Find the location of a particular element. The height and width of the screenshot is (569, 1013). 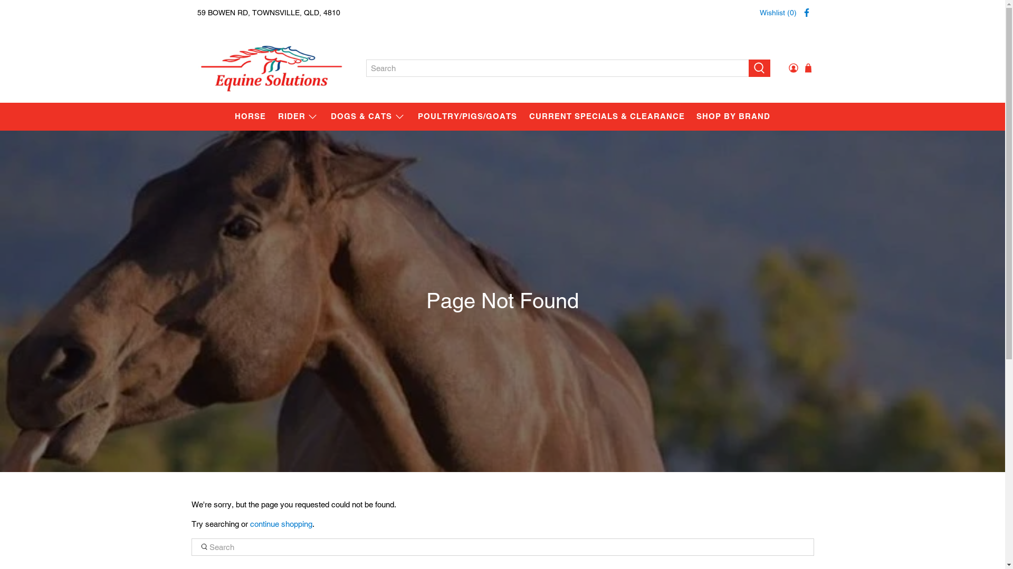

SHOP BY BRAND is located at coordinates (733, 117).